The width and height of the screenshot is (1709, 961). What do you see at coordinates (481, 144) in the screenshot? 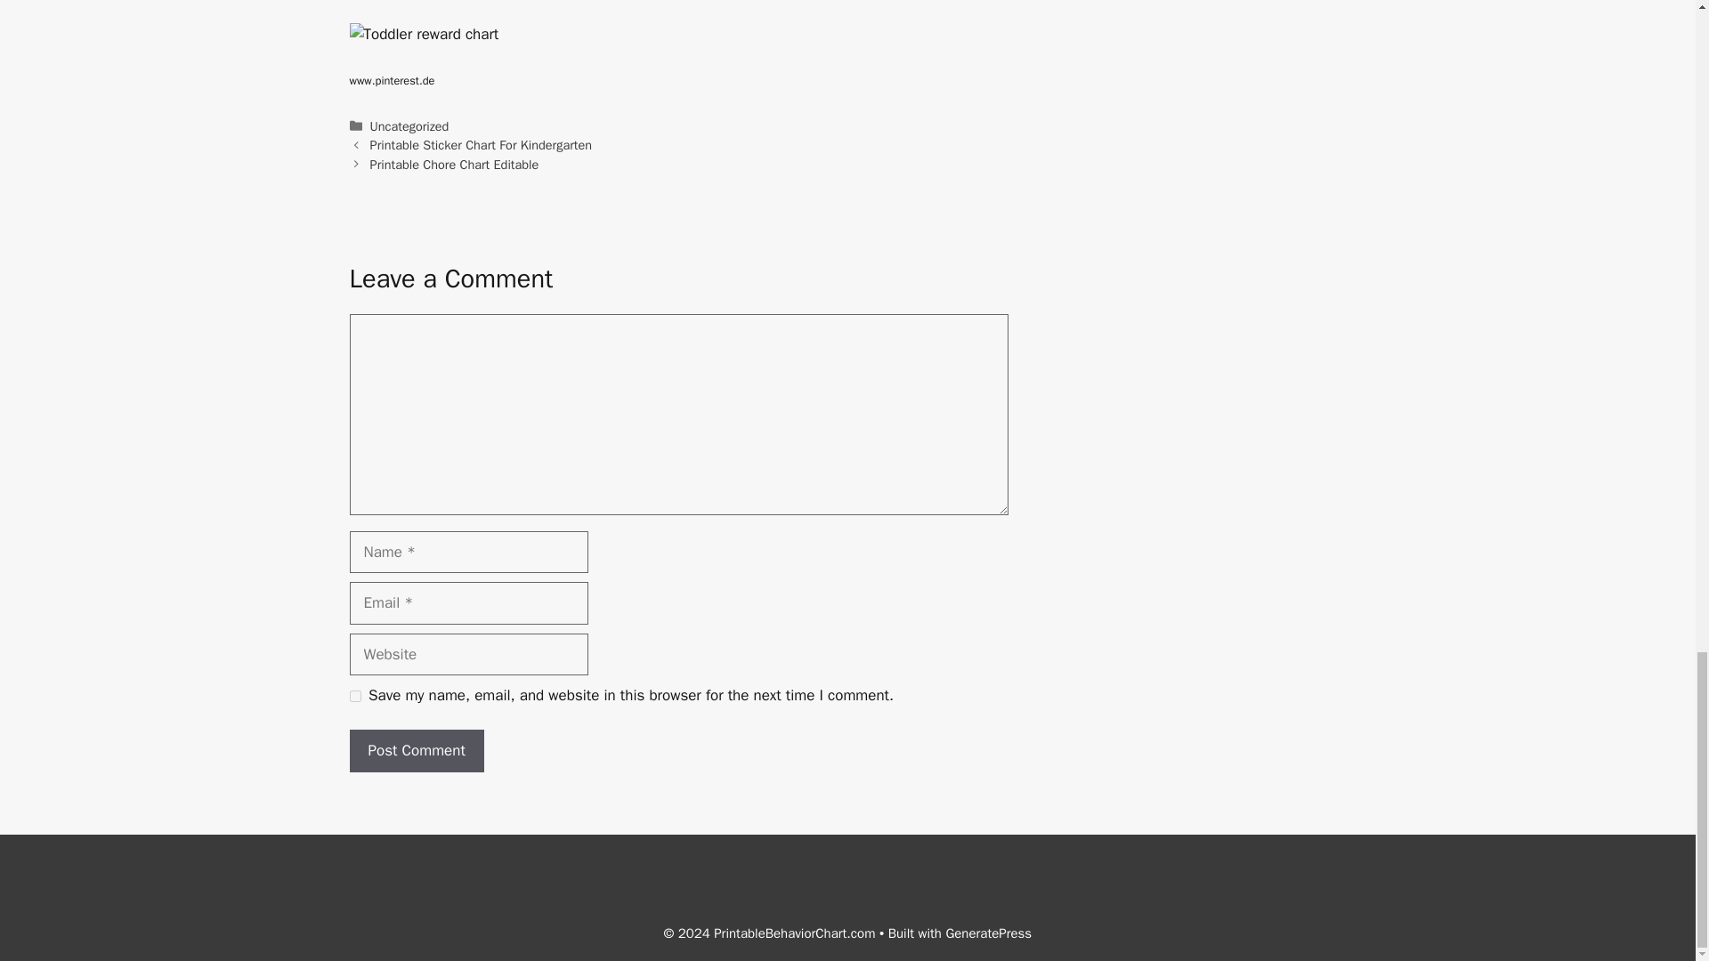
I see `Printable Sticker Chart For Kindergarten` at bounding box center [481, 144].